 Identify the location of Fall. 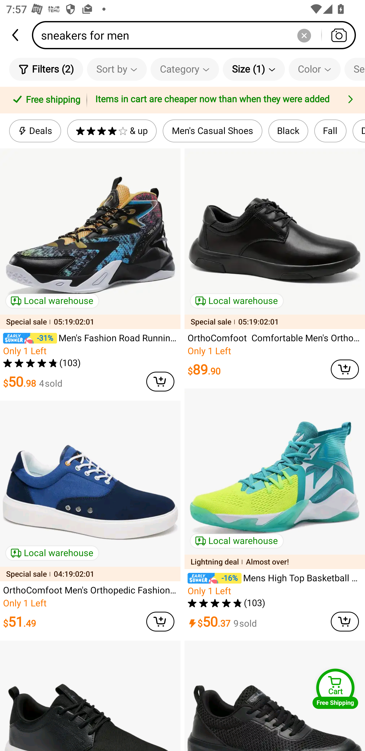
(330, 131).